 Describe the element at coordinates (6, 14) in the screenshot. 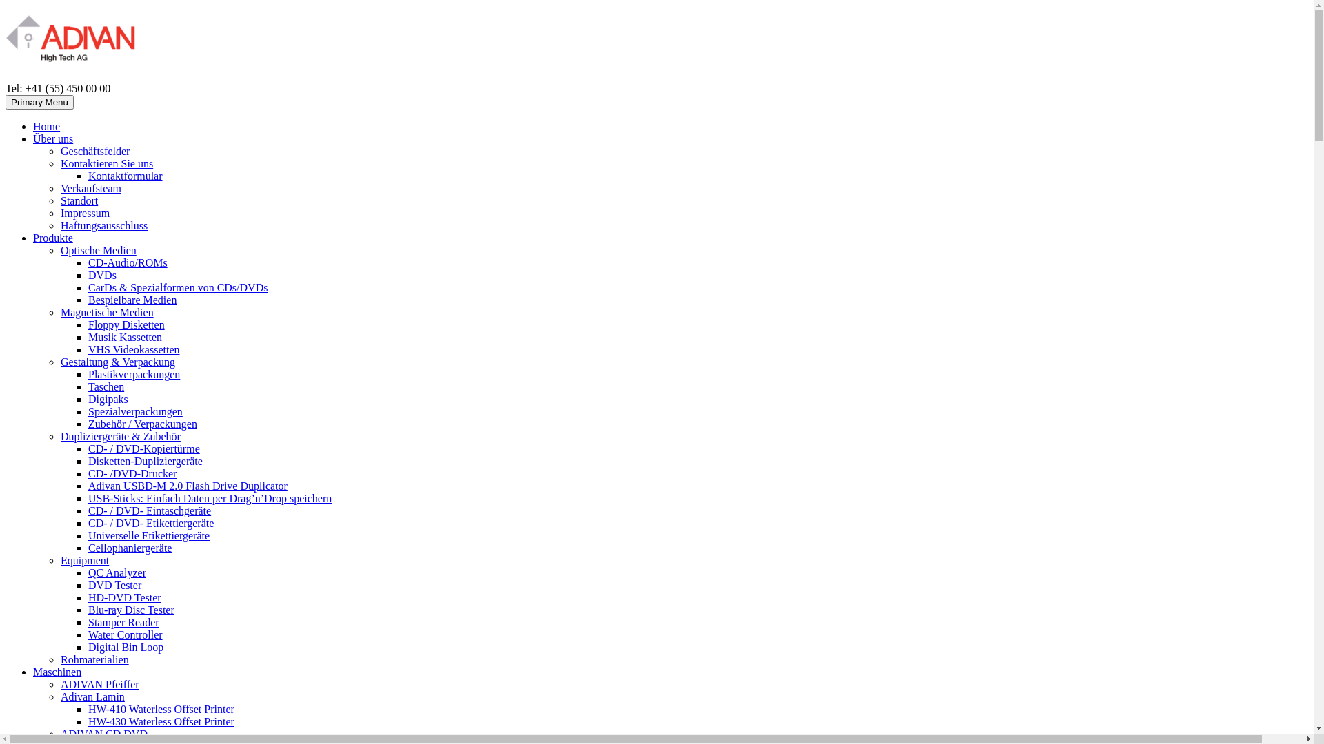

I see `Skip to content` at that location.